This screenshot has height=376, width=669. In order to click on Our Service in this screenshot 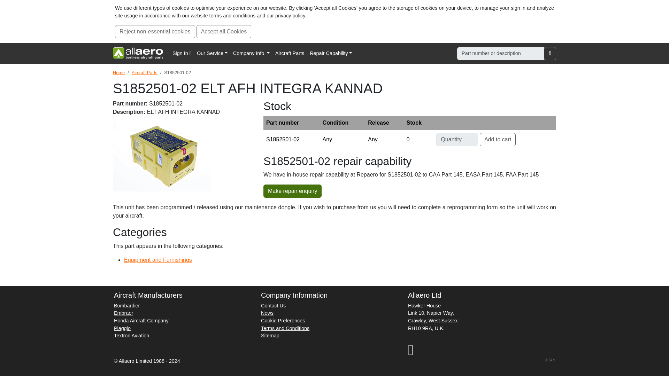, I will do `click(212, 54)`.